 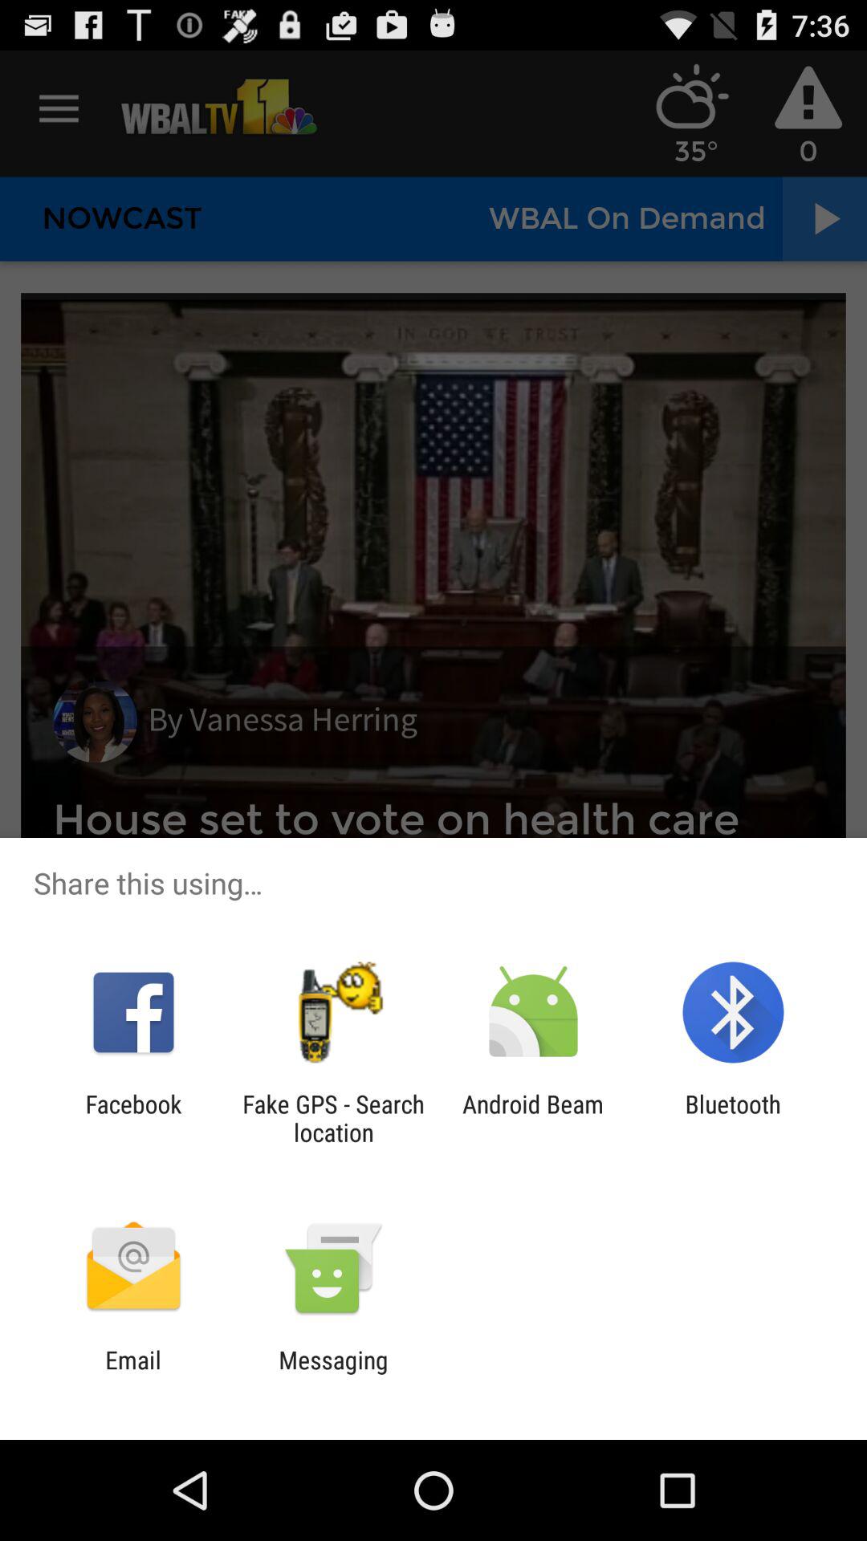 What do you see at coordinates (333, 1374) in the screenshot?
I see `turn off icon next to the email app` at bounding box center [333, 1374].